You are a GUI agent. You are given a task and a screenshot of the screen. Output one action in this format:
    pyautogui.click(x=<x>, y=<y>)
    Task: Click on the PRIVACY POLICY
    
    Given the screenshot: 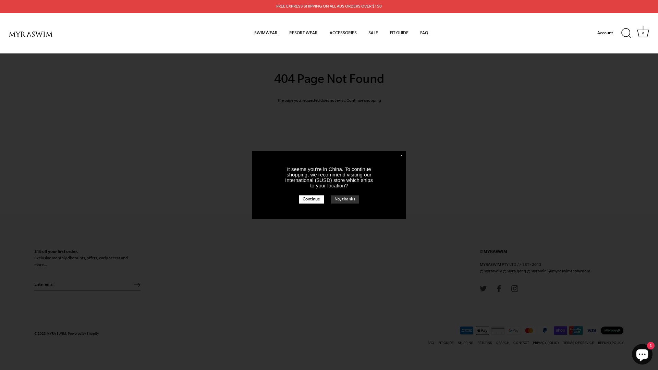 What is the action you would take?
    pyautogui.click(x=546, y=343)
    